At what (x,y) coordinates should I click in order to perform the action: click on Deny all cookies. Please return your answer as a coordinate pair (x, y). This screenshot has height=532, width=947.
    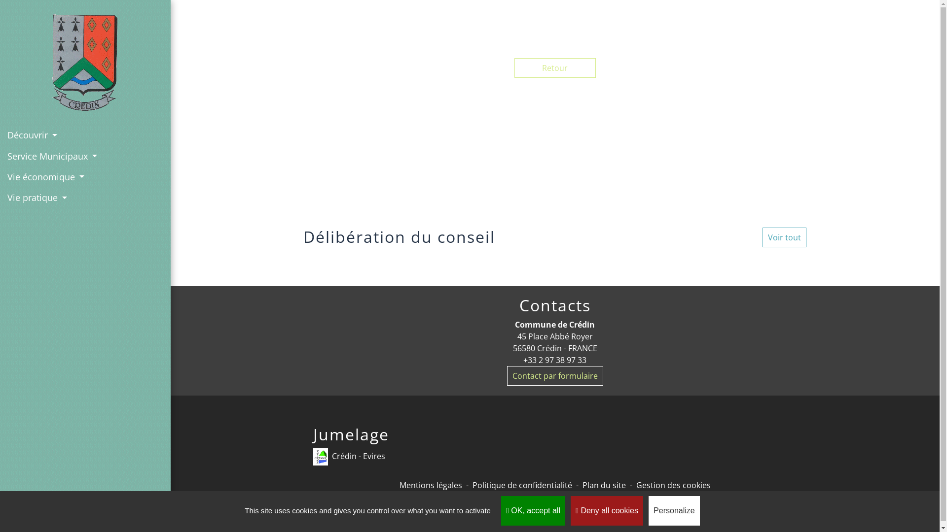
    Looking at the image, I should click on (607, 511).